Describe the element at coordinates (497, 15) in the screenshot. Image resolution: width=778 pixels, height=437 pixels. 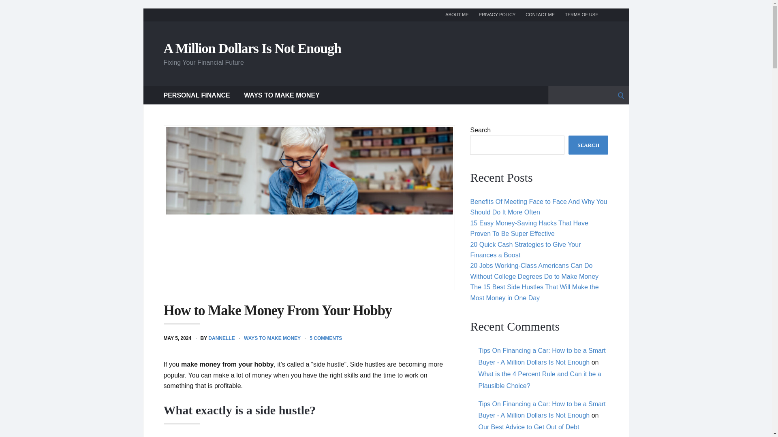
I see `PRIVACY POLICY` at that location.